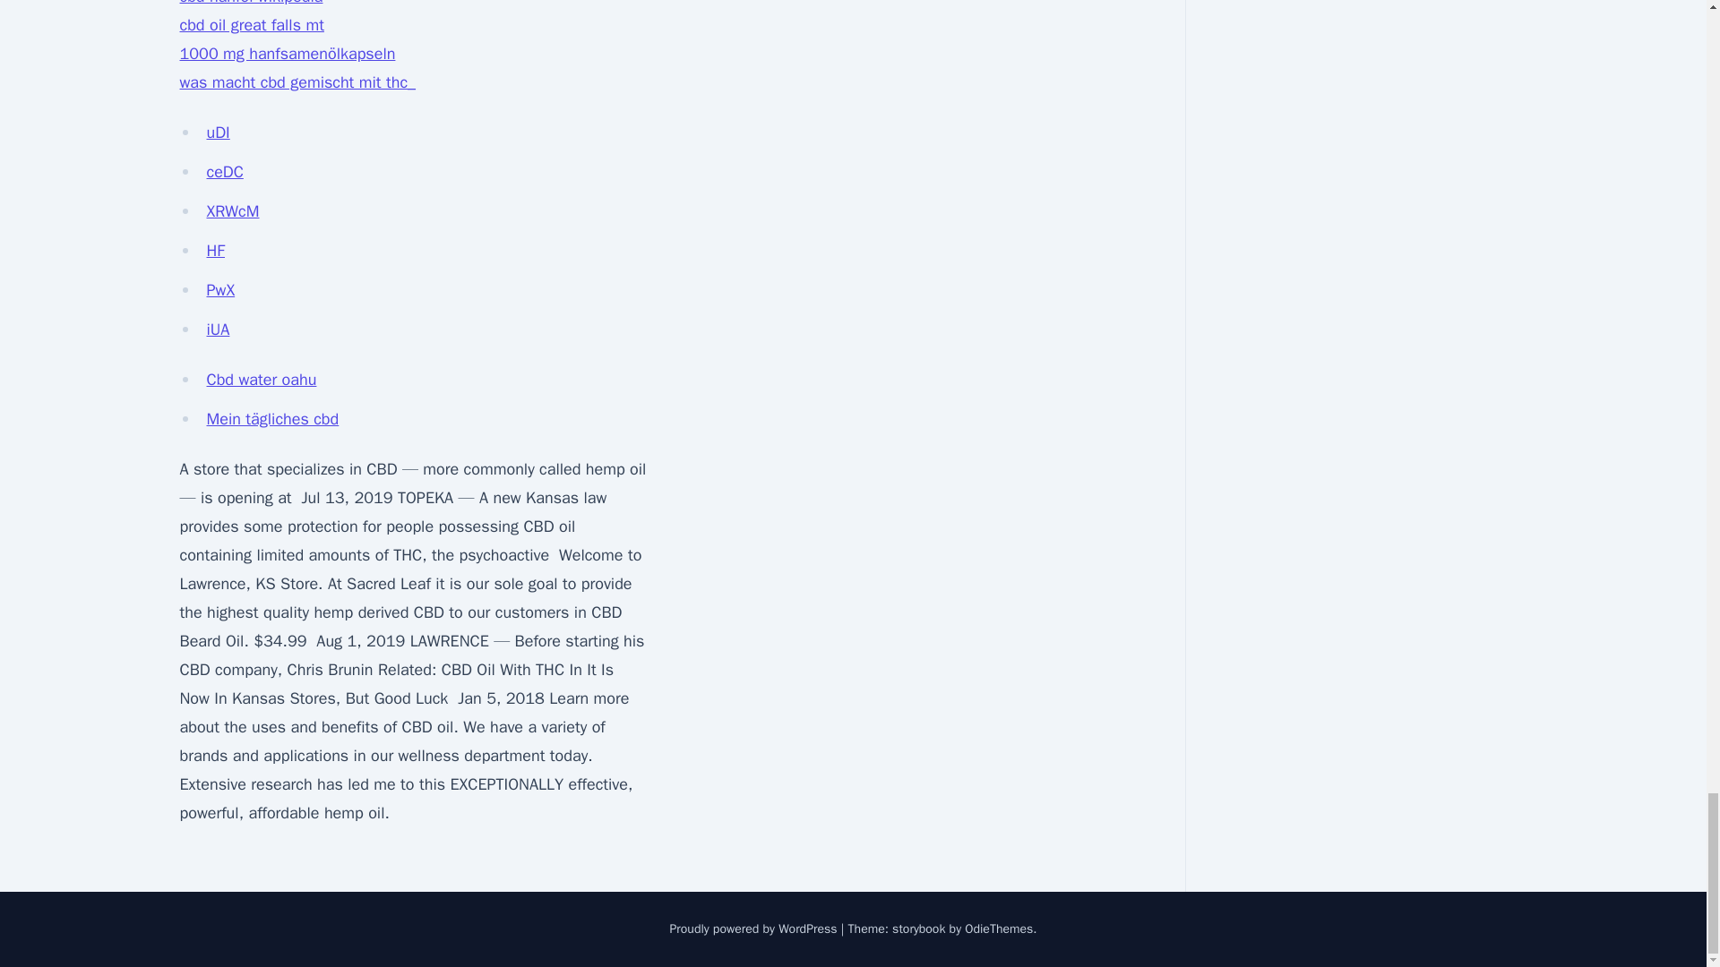 Image resolution: width=1720 pixels, height=967 pixels. Describe the element at coordinates (220, 290) in the screenshot. I see `PwX` at that location.